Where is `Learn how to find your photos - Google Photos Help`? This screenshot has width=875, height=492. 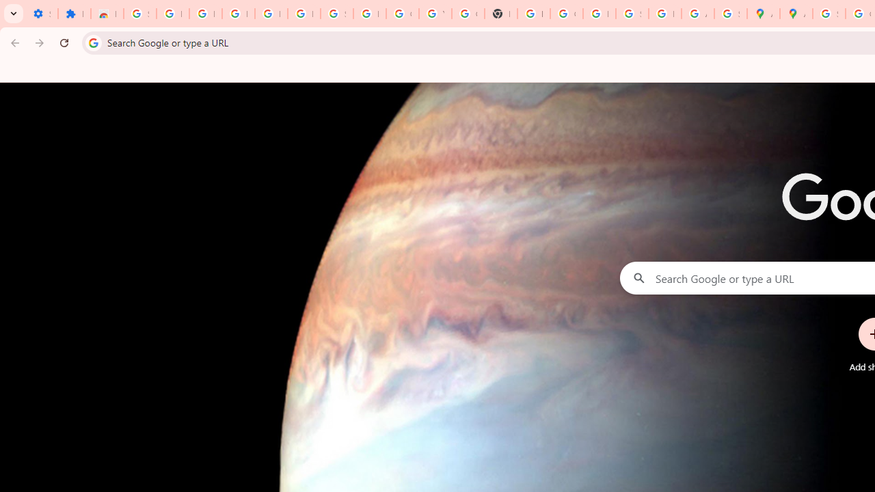 Learn how to find your photos - Google Photos Help is located at coordinates (271, 14).